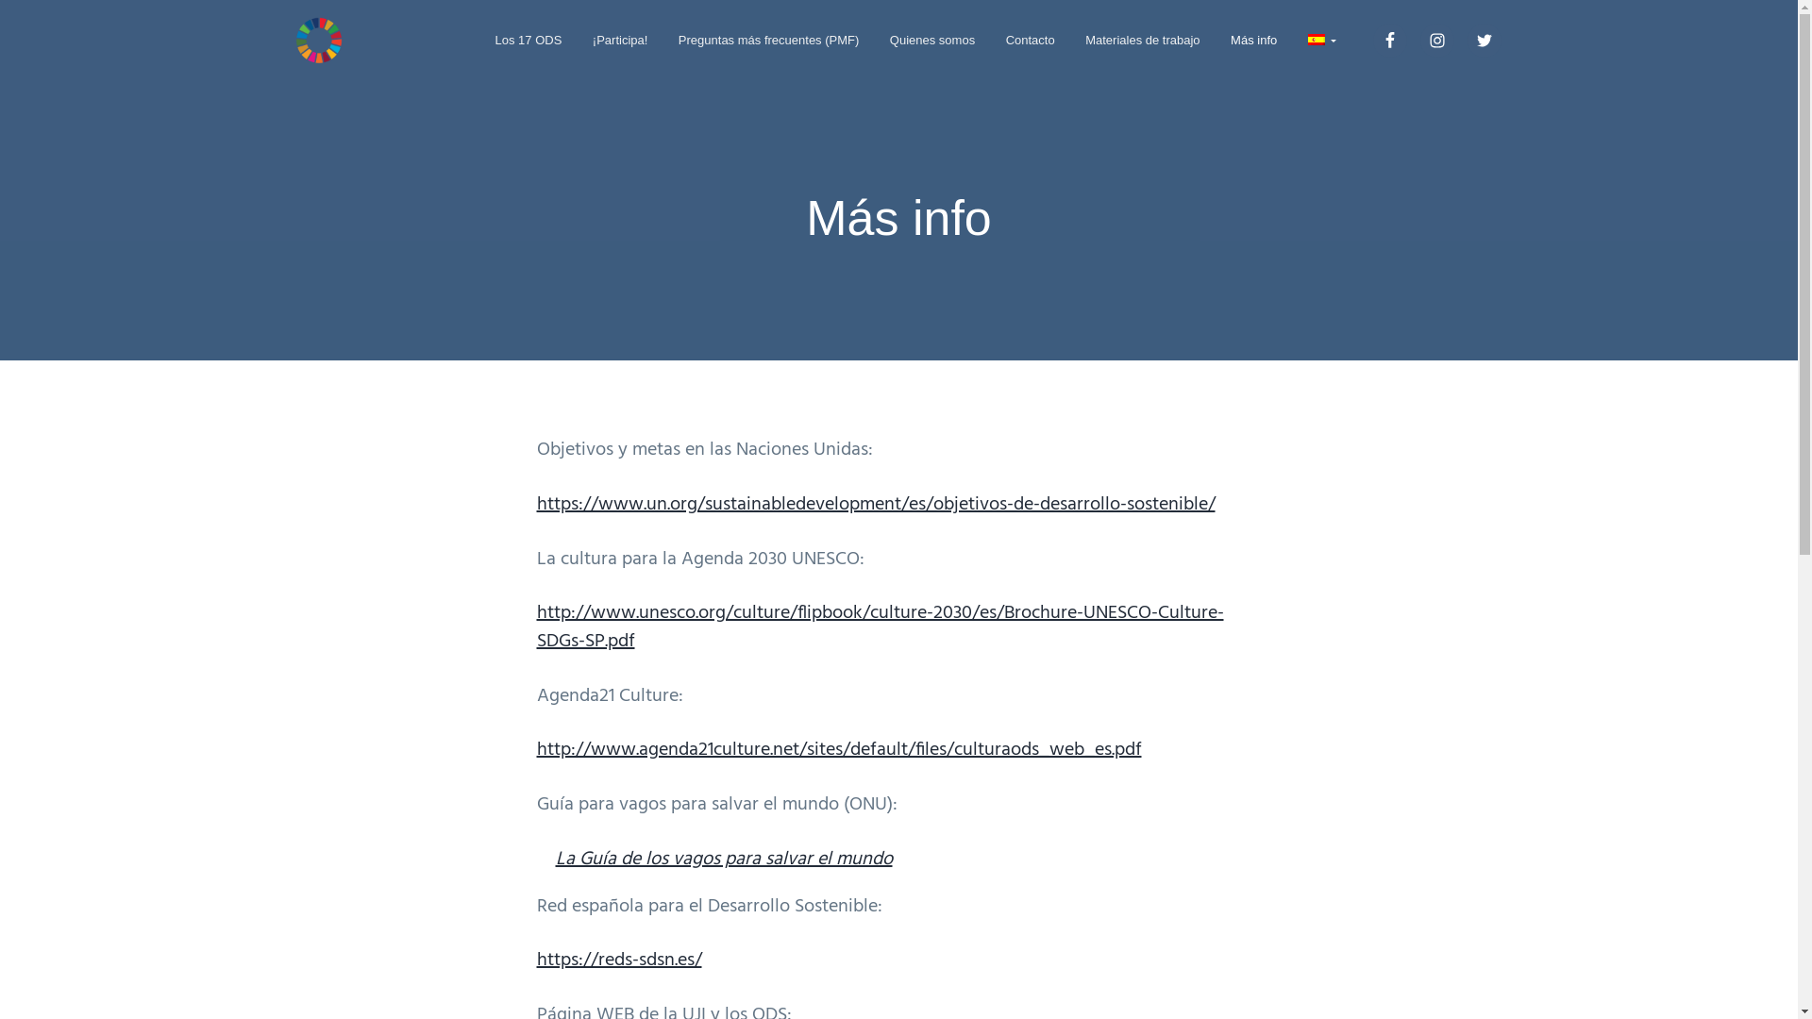 The width and height of the screenshot is (1812, 1019). What do you see at coordinates (1143, 40) in the screenshot?
I see `Materiales de trabajo` at bounding box center [1143, 40].